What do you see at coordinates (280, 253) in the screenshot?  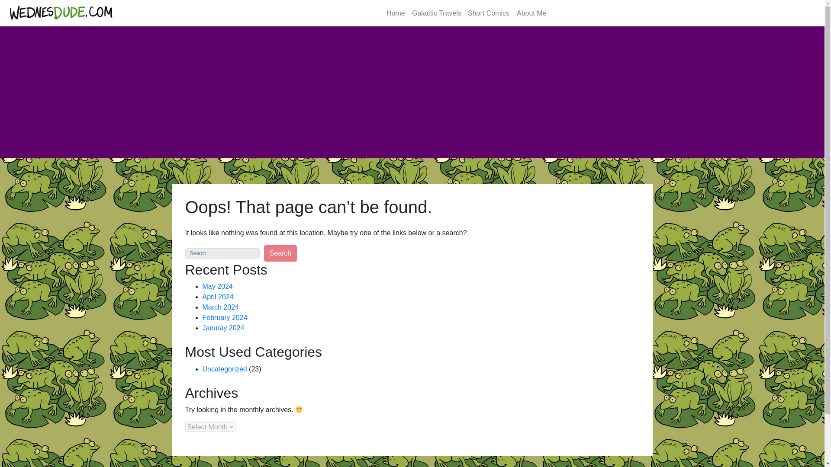 I see `Search` at bounding box center [280, 253].